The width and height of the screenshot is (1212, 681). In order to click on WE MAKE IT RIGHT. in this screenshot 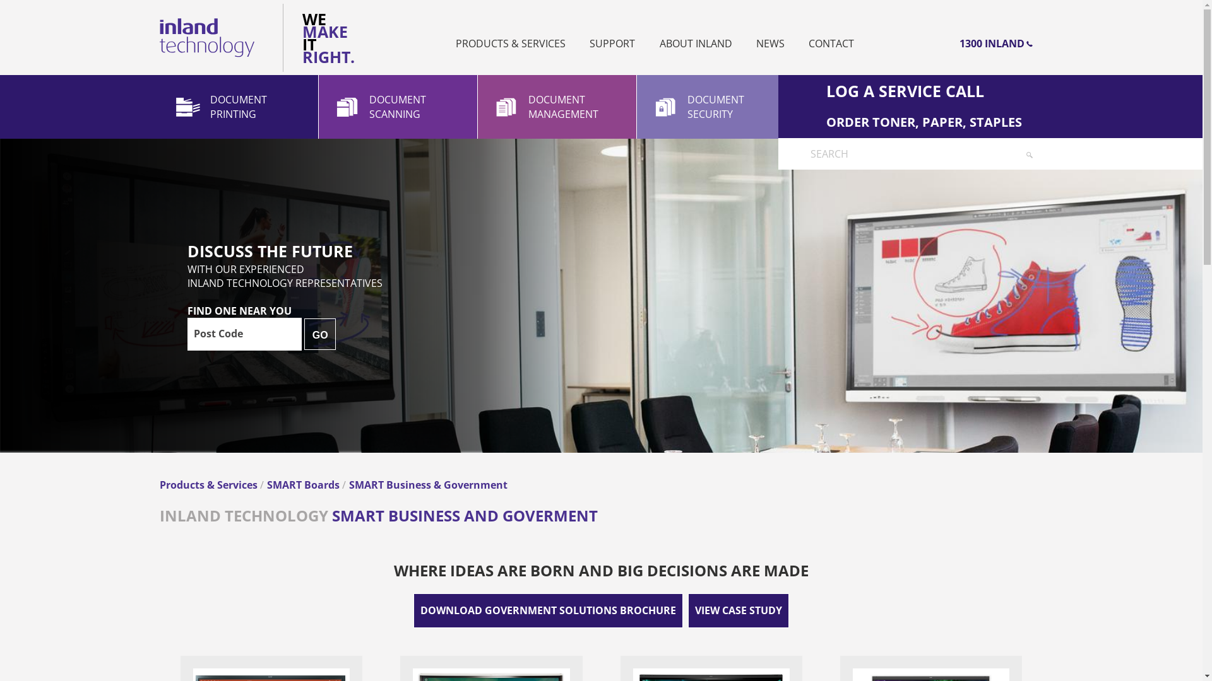, I will do `click(322, 38)`.